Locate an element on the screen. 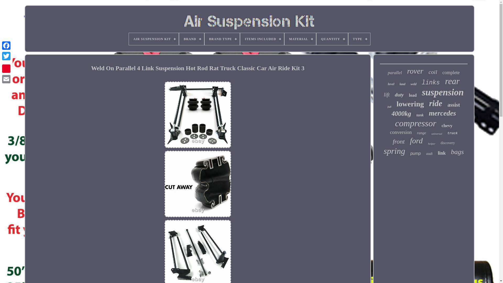 This screenshot has height=283, width=503. BRAND is located at coordinates (192, 39).